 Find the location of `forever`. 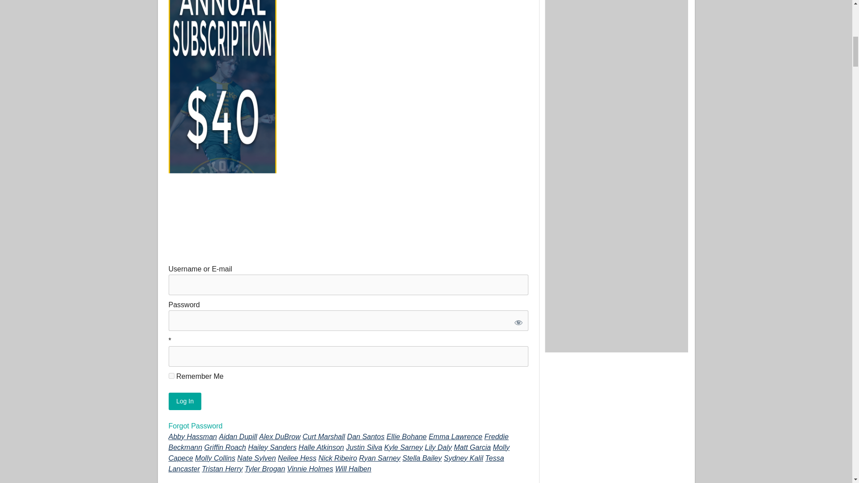

forever is located at coordinates (171, 376).